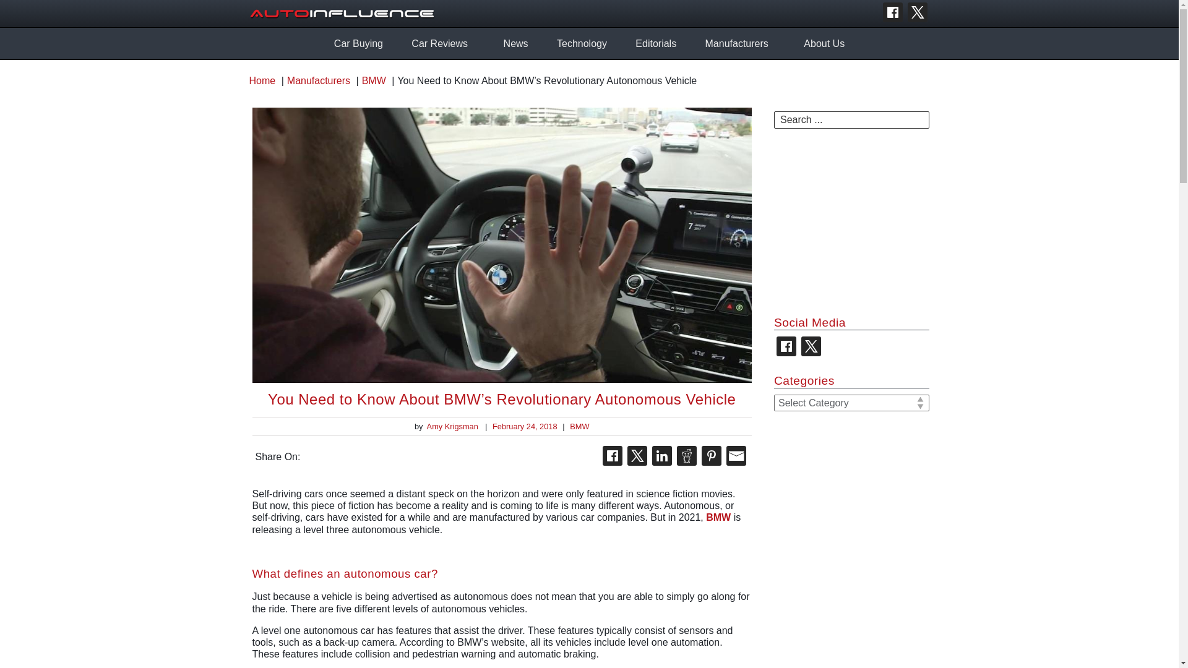 The image size is (1188, 668). Describe the element at coordinates (439, 43) in the screenshot. I see `Car Reviews` at that location.